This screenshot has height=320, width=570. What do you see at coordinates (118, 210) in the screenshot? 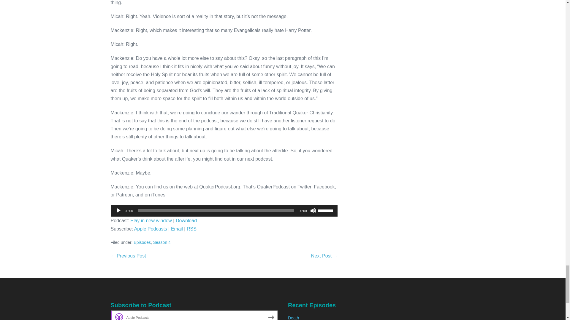
I see `Play` at bounding box center [118, 210].